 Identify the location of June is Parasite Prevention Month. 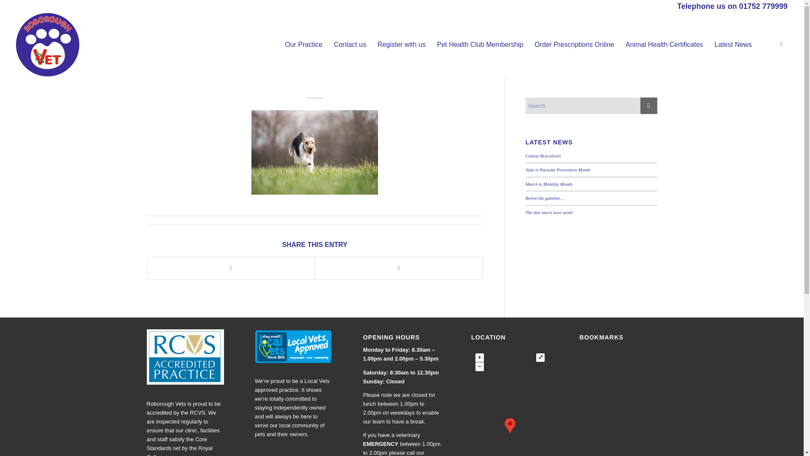
(558, 170).